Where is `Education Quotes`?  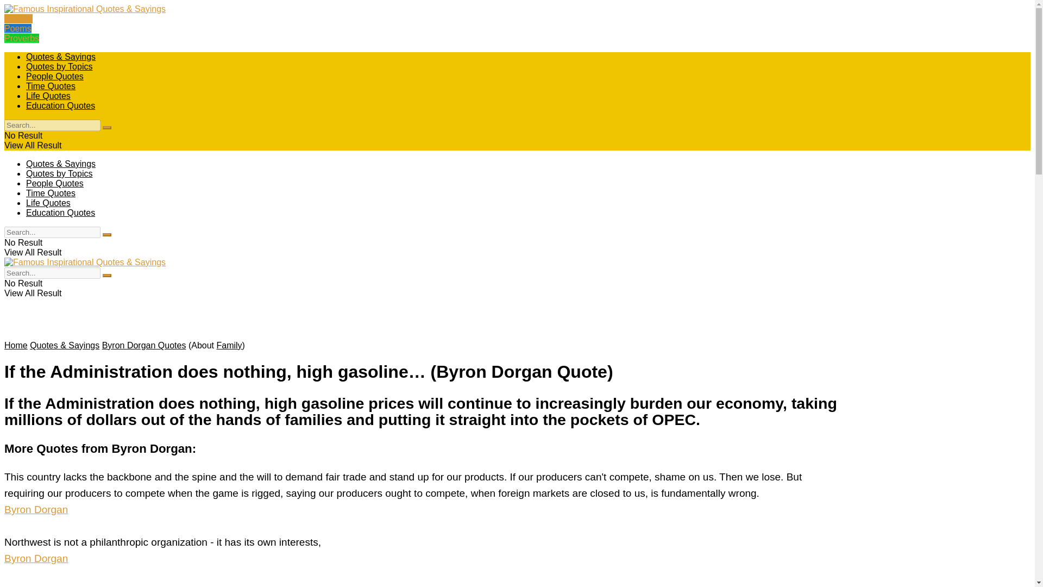
Education Quotes is located at coordinates (60, 213).